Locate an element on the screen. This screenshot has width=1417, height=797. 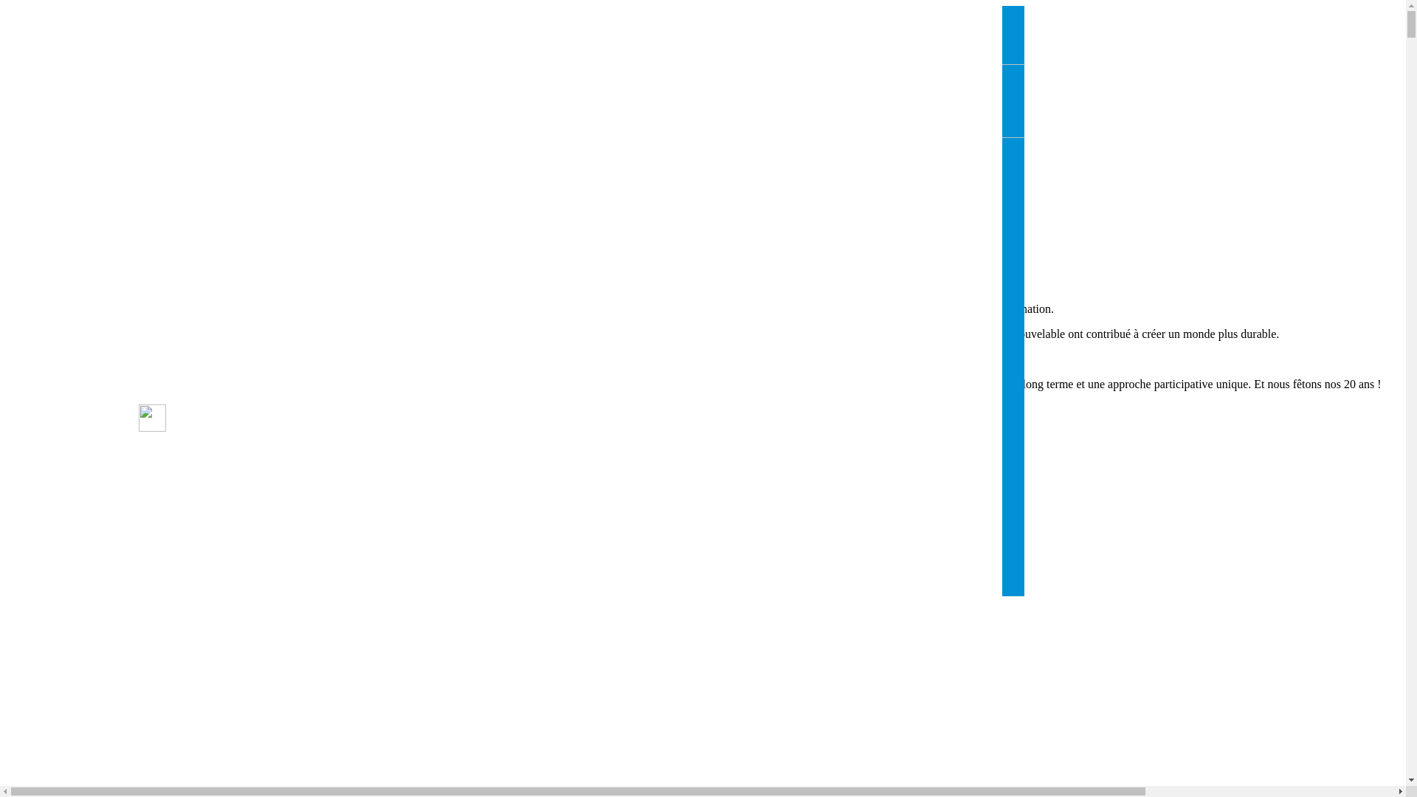
Basculer l'audio is located at coordinates (46, 703).